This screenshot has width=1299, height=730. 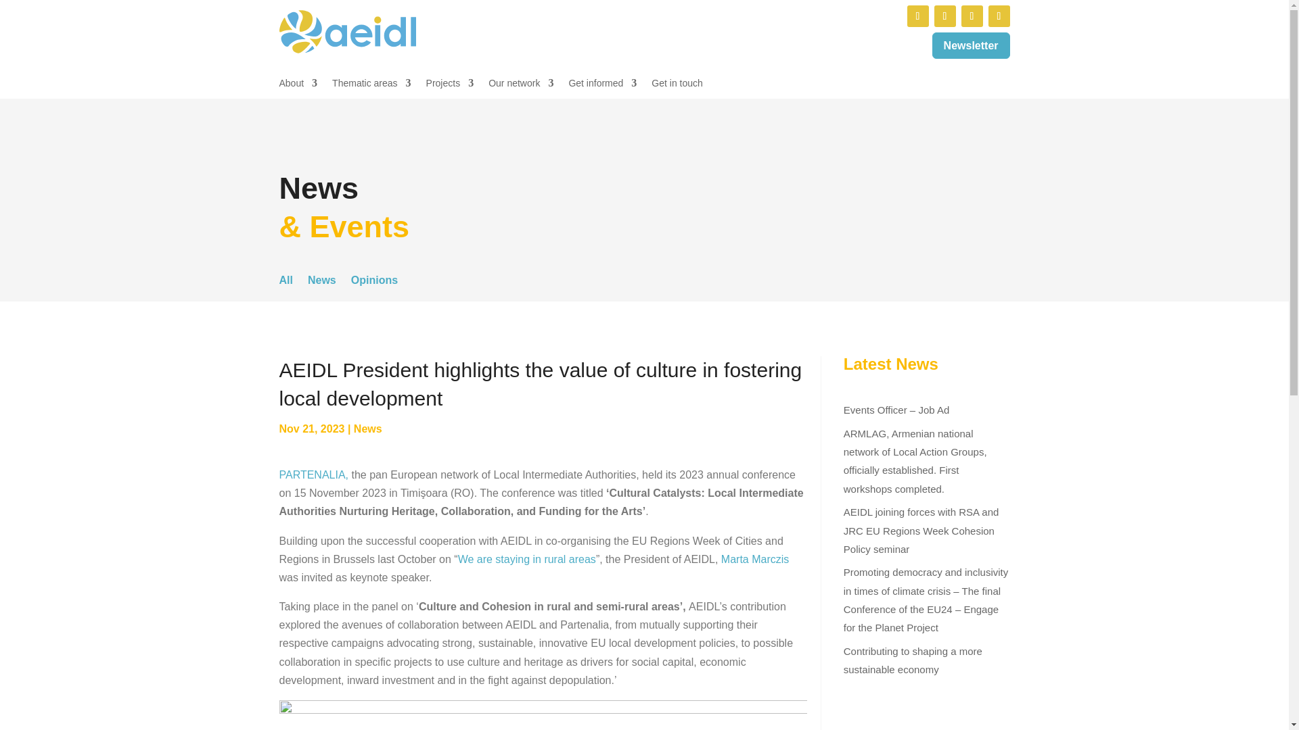 What do you see at coordinates (520, 85) in the screenshot?
I see `Our network` at bounding box center [520, 85].